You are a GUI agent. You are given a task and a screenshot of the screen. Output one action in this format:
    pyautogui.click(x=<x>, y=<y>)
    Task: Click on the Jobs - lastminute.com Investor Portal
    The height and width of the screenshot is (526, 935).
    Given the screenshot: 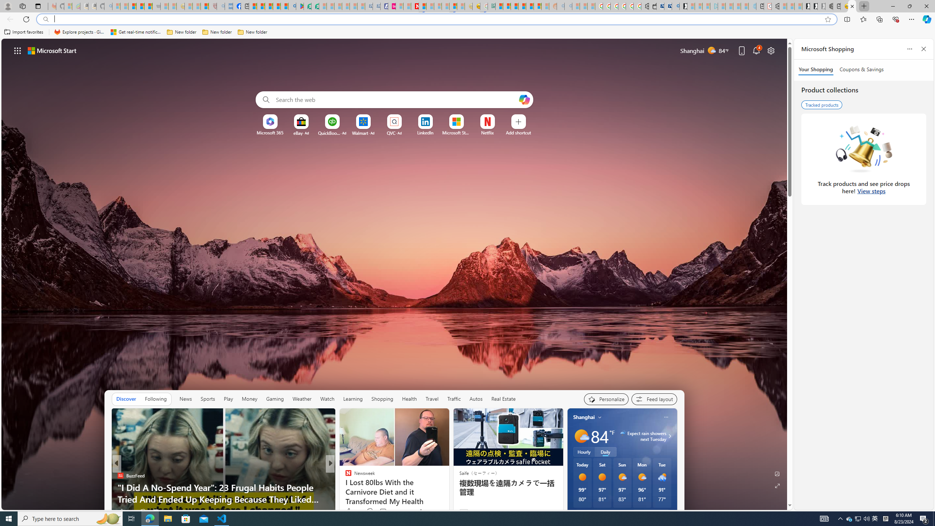 What is the action you would take?
    pyautogui.click(x=392, y=6)
    